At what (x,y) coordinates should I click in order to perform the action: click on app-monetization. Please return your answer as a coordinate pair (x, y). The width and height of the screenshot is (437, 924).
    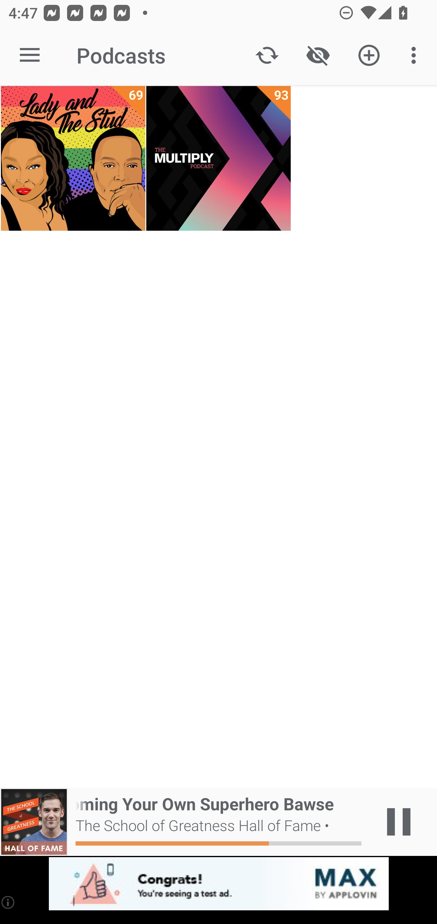
    Looking at the image, I should click on (218, 884).